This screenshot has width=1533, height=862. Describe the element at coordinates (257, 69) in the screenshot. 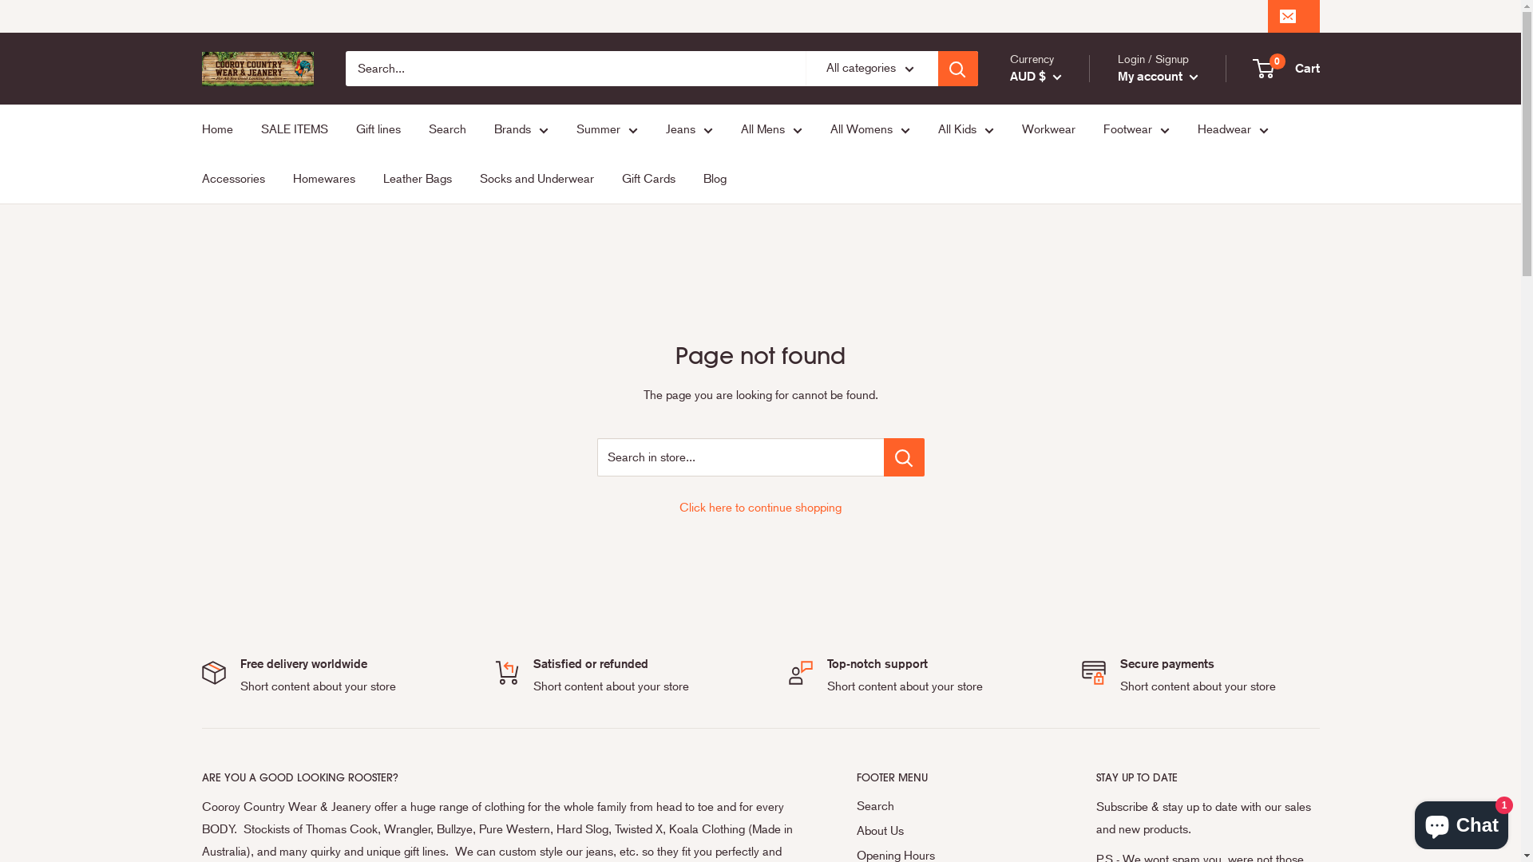

I see `Cooroy Country Wear & Jeanery` at that location.